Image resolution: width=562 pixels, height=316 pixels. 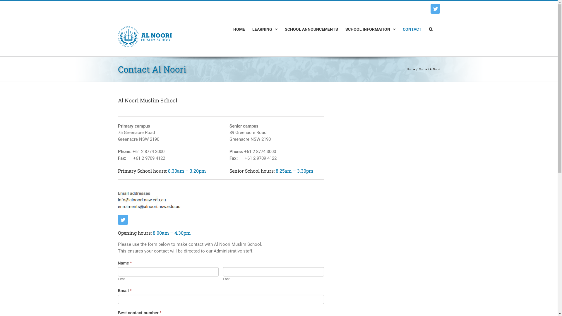 What do you see at coordinates (411, 69) in the screenshot?
I see `Home` at bounding box center [411, 69].